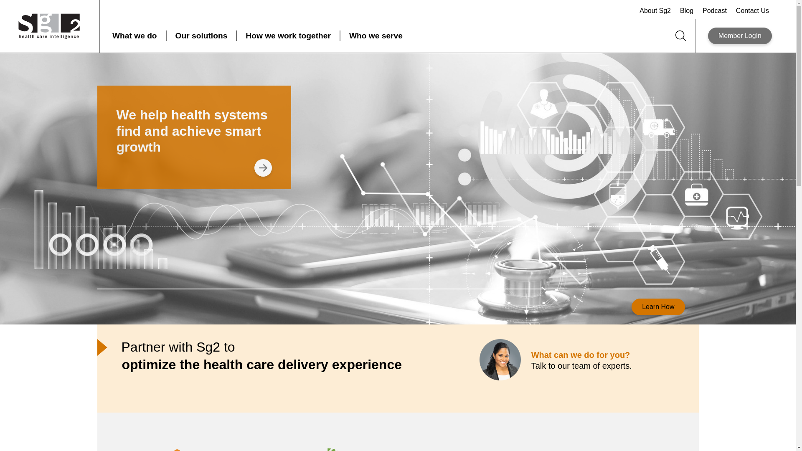  I want to click on Member LogIn, so click(740, 35).